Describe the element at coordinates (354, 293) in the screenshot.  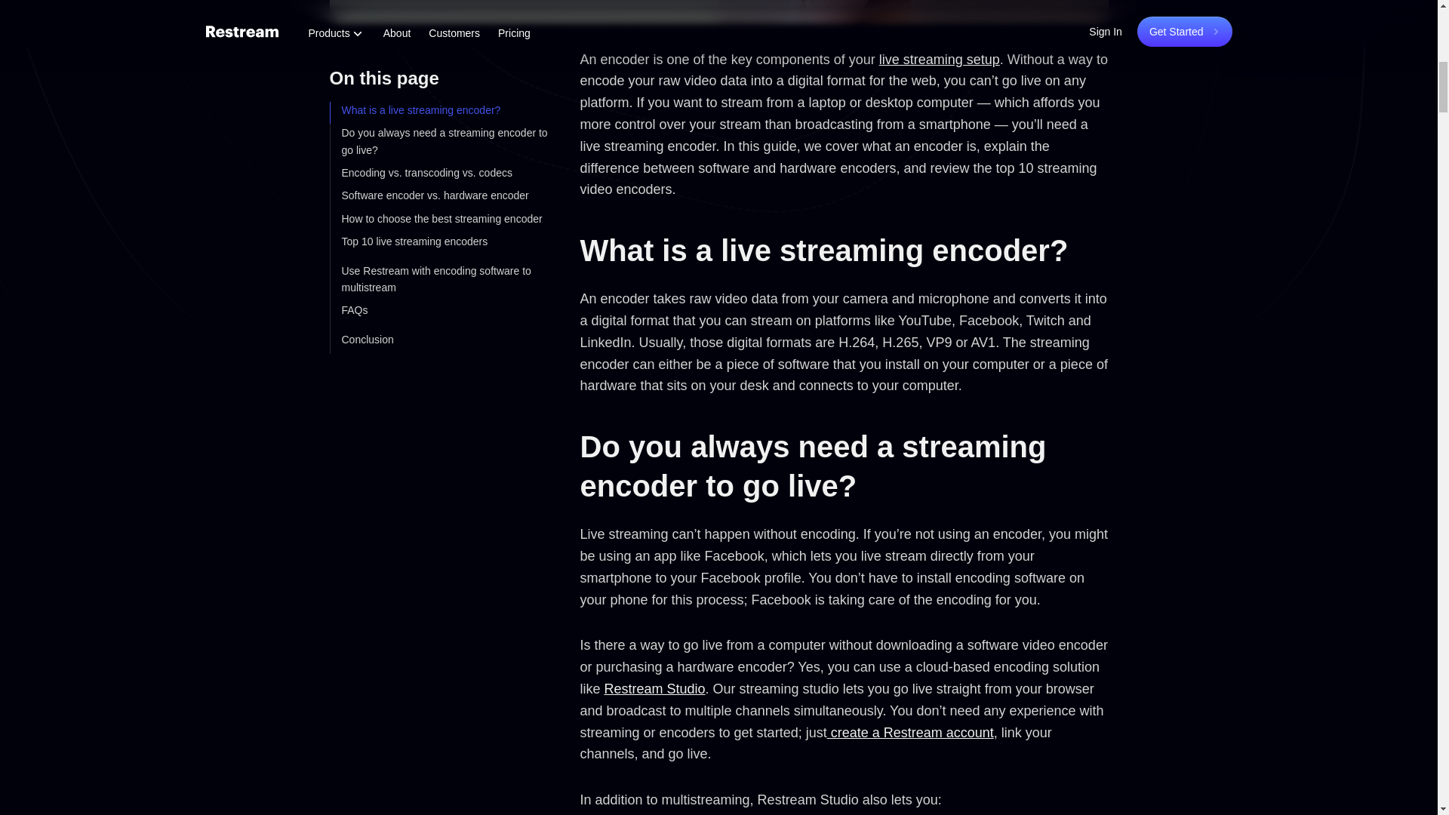
I see `FAQs` at that location.